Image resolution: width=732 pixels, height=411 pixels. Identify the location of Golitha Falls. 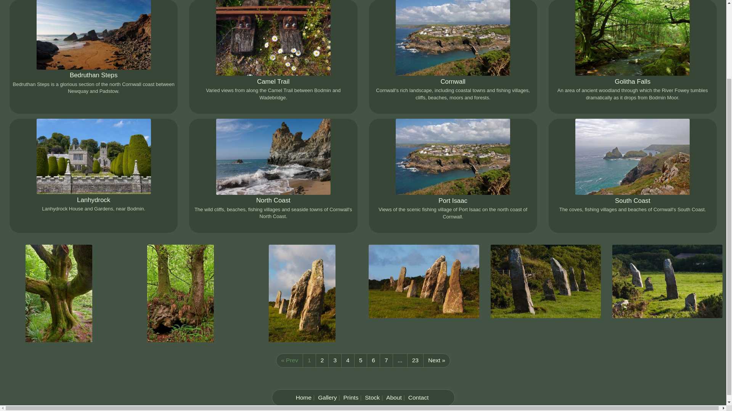
(632, 81).